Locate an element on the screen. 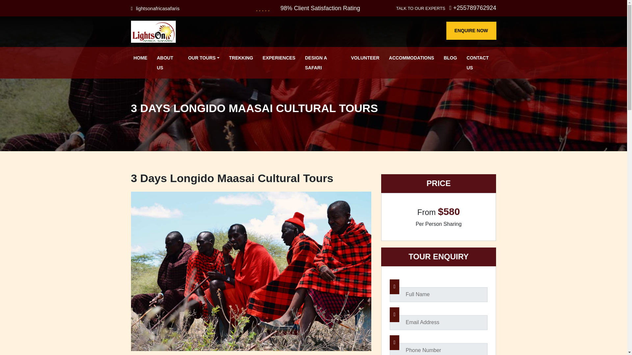 This screenshot has height=355, width=632. ENQUIRE NOW is located at coordinates (471, 30).